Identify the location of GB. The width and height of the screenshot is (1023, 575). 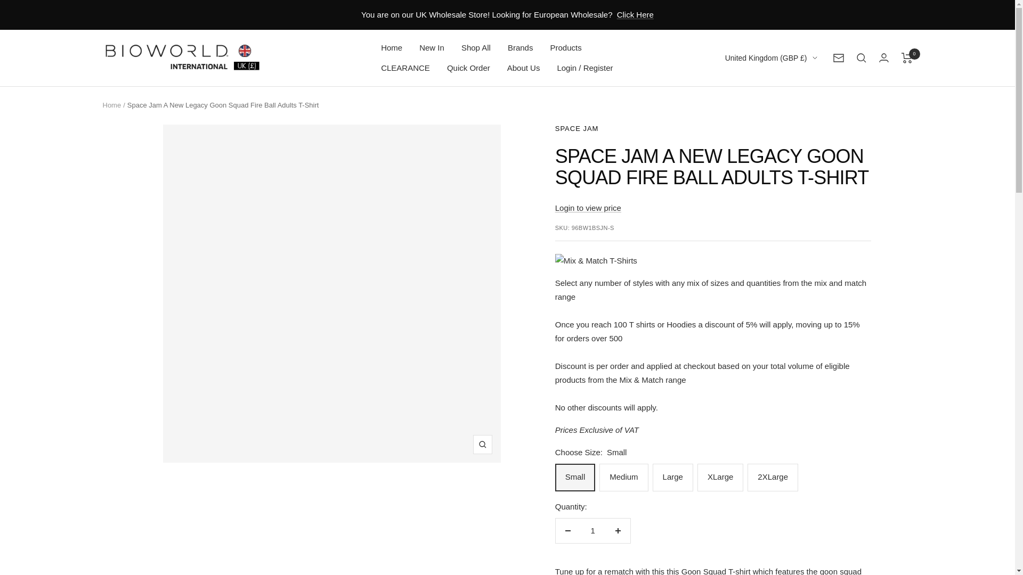
(765, 112).